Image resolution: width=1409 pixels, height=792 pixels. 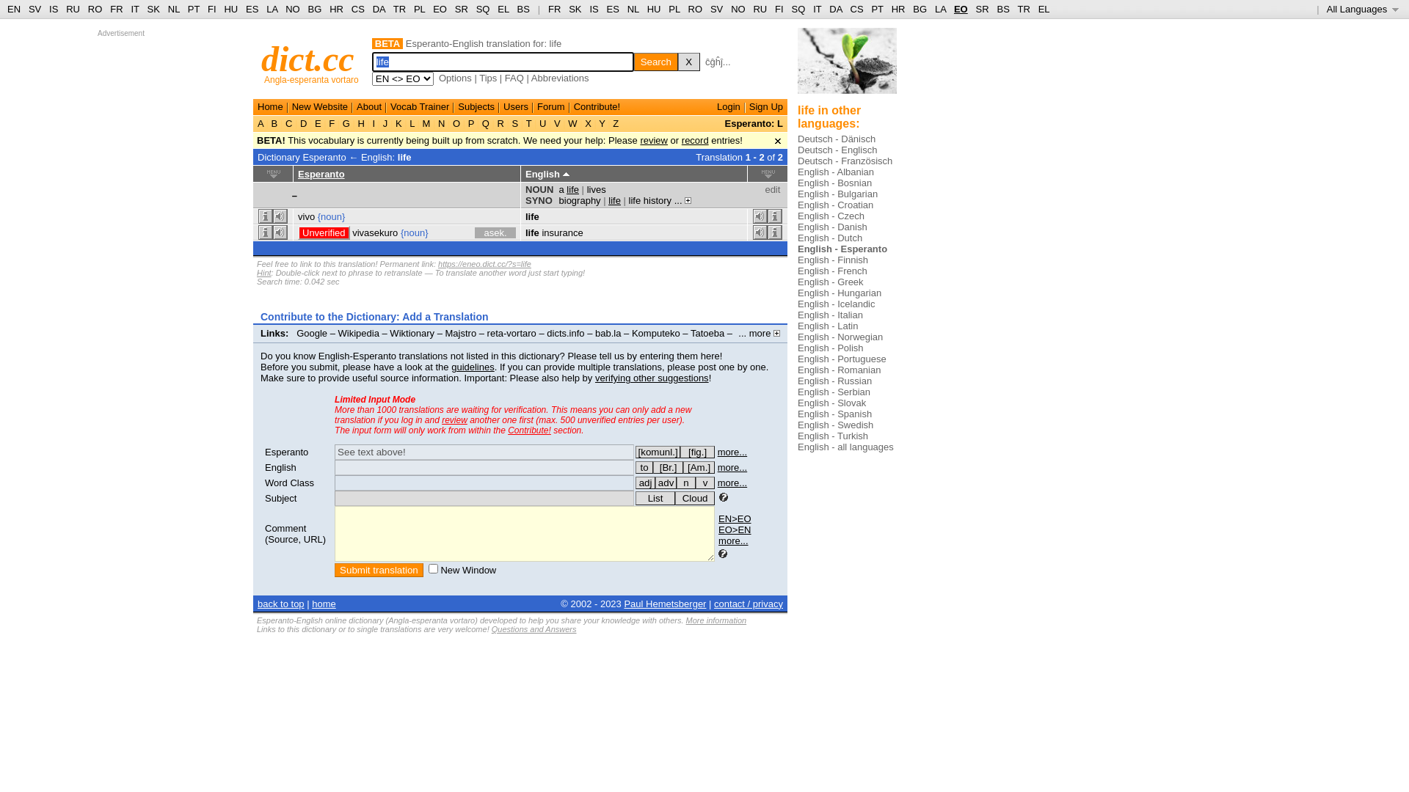 I want to click on W, so click(x=573, y=123).